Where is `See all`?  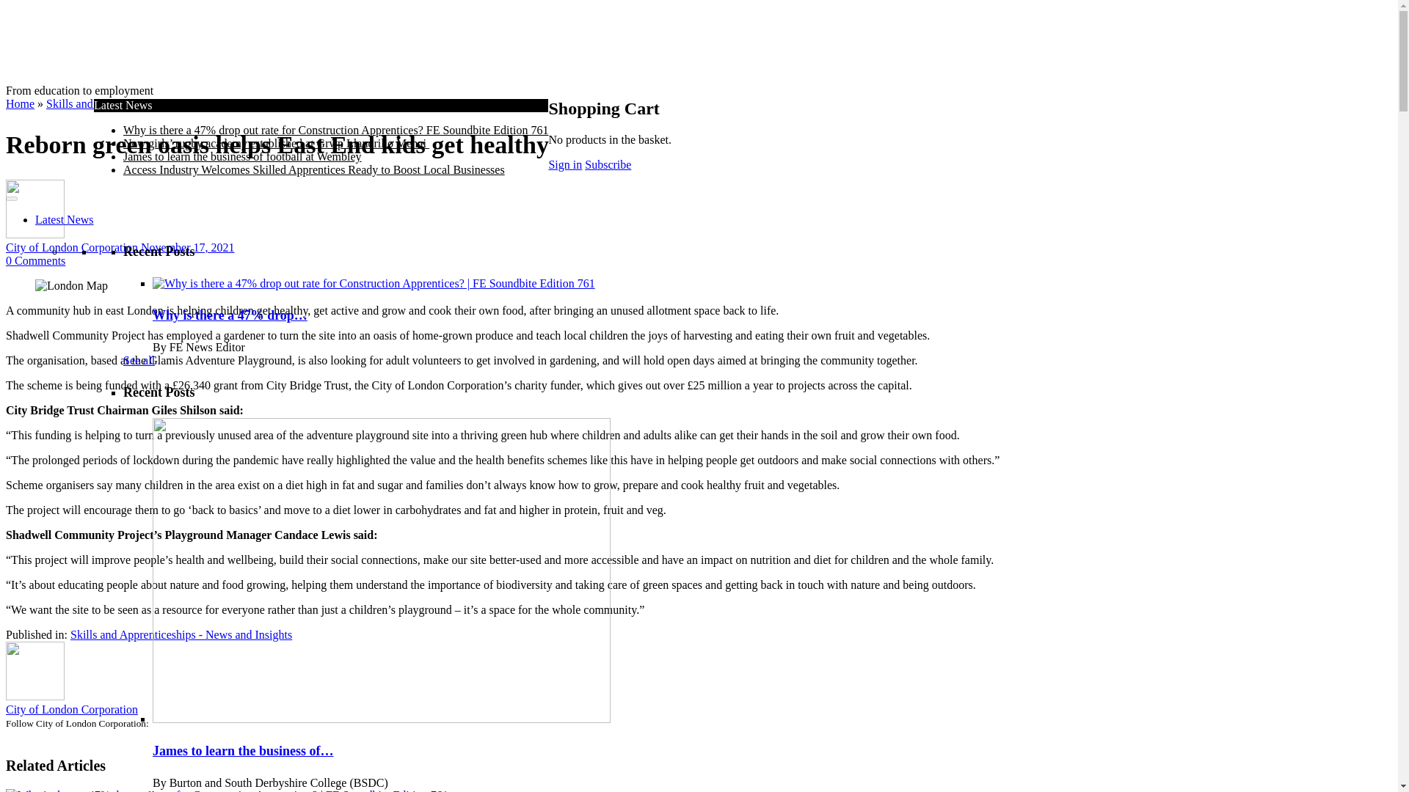 See all is located at coordinates (139, 791).